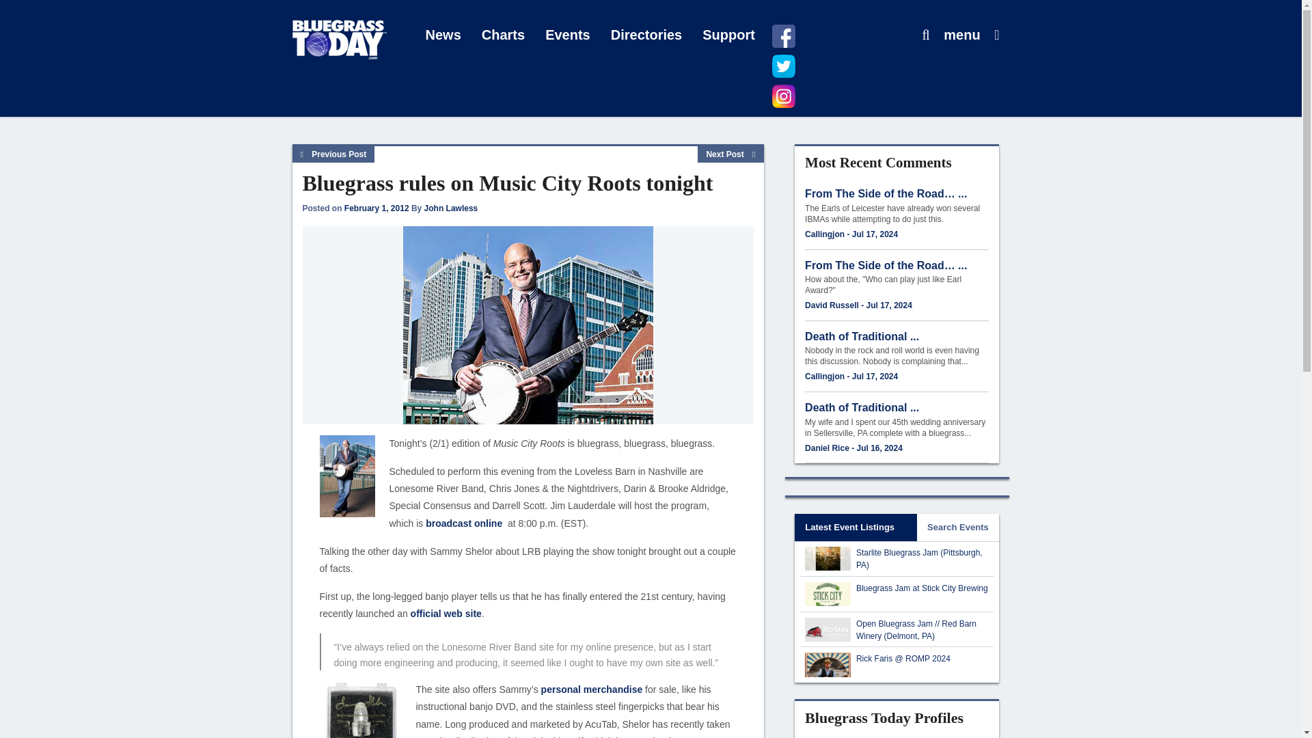 This screenshot has height=738, width=1312. What do you see at coordinates (361, 709) in the screenshot?
I see `Sammy Shelor stainless steel fingerpicks` at bounding box center [361, 709].